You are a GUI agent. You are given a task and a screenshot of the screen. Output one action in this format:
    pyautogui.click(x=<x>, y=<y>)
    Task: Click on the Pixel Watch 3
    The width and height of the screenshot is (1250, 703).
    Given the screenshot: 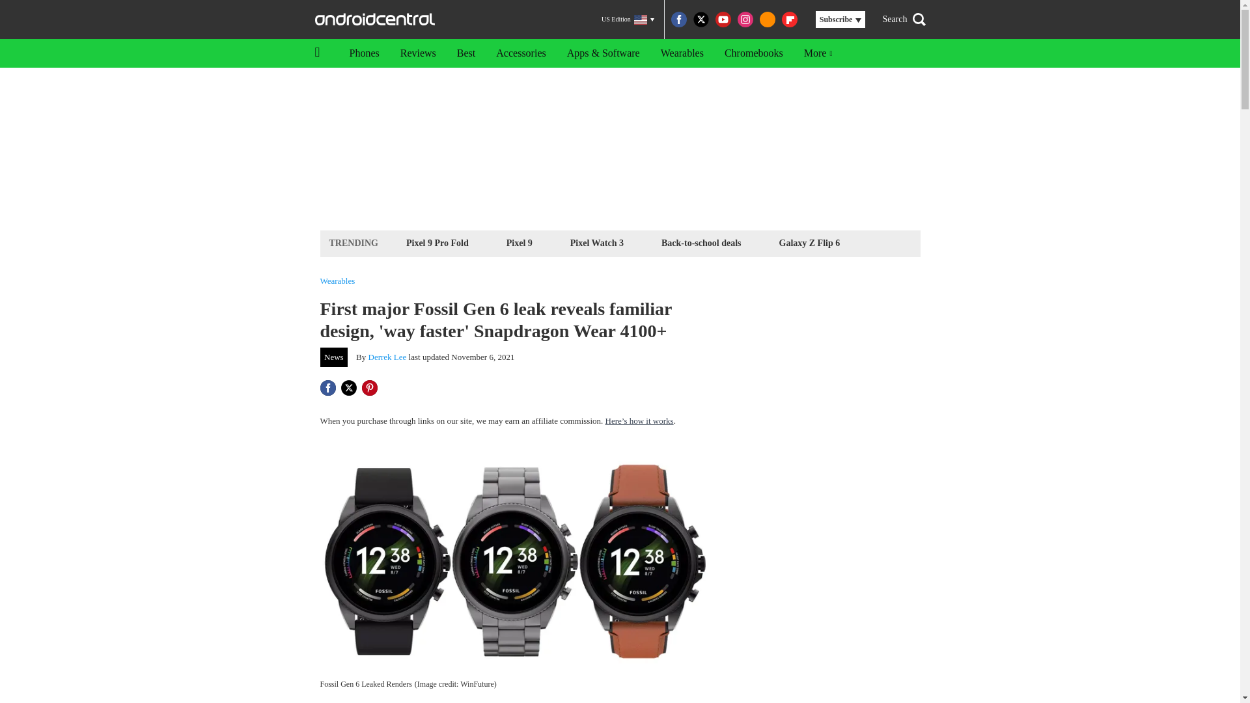 What is the action you would take?
    pyautogui.click(x=597, y=242)
    